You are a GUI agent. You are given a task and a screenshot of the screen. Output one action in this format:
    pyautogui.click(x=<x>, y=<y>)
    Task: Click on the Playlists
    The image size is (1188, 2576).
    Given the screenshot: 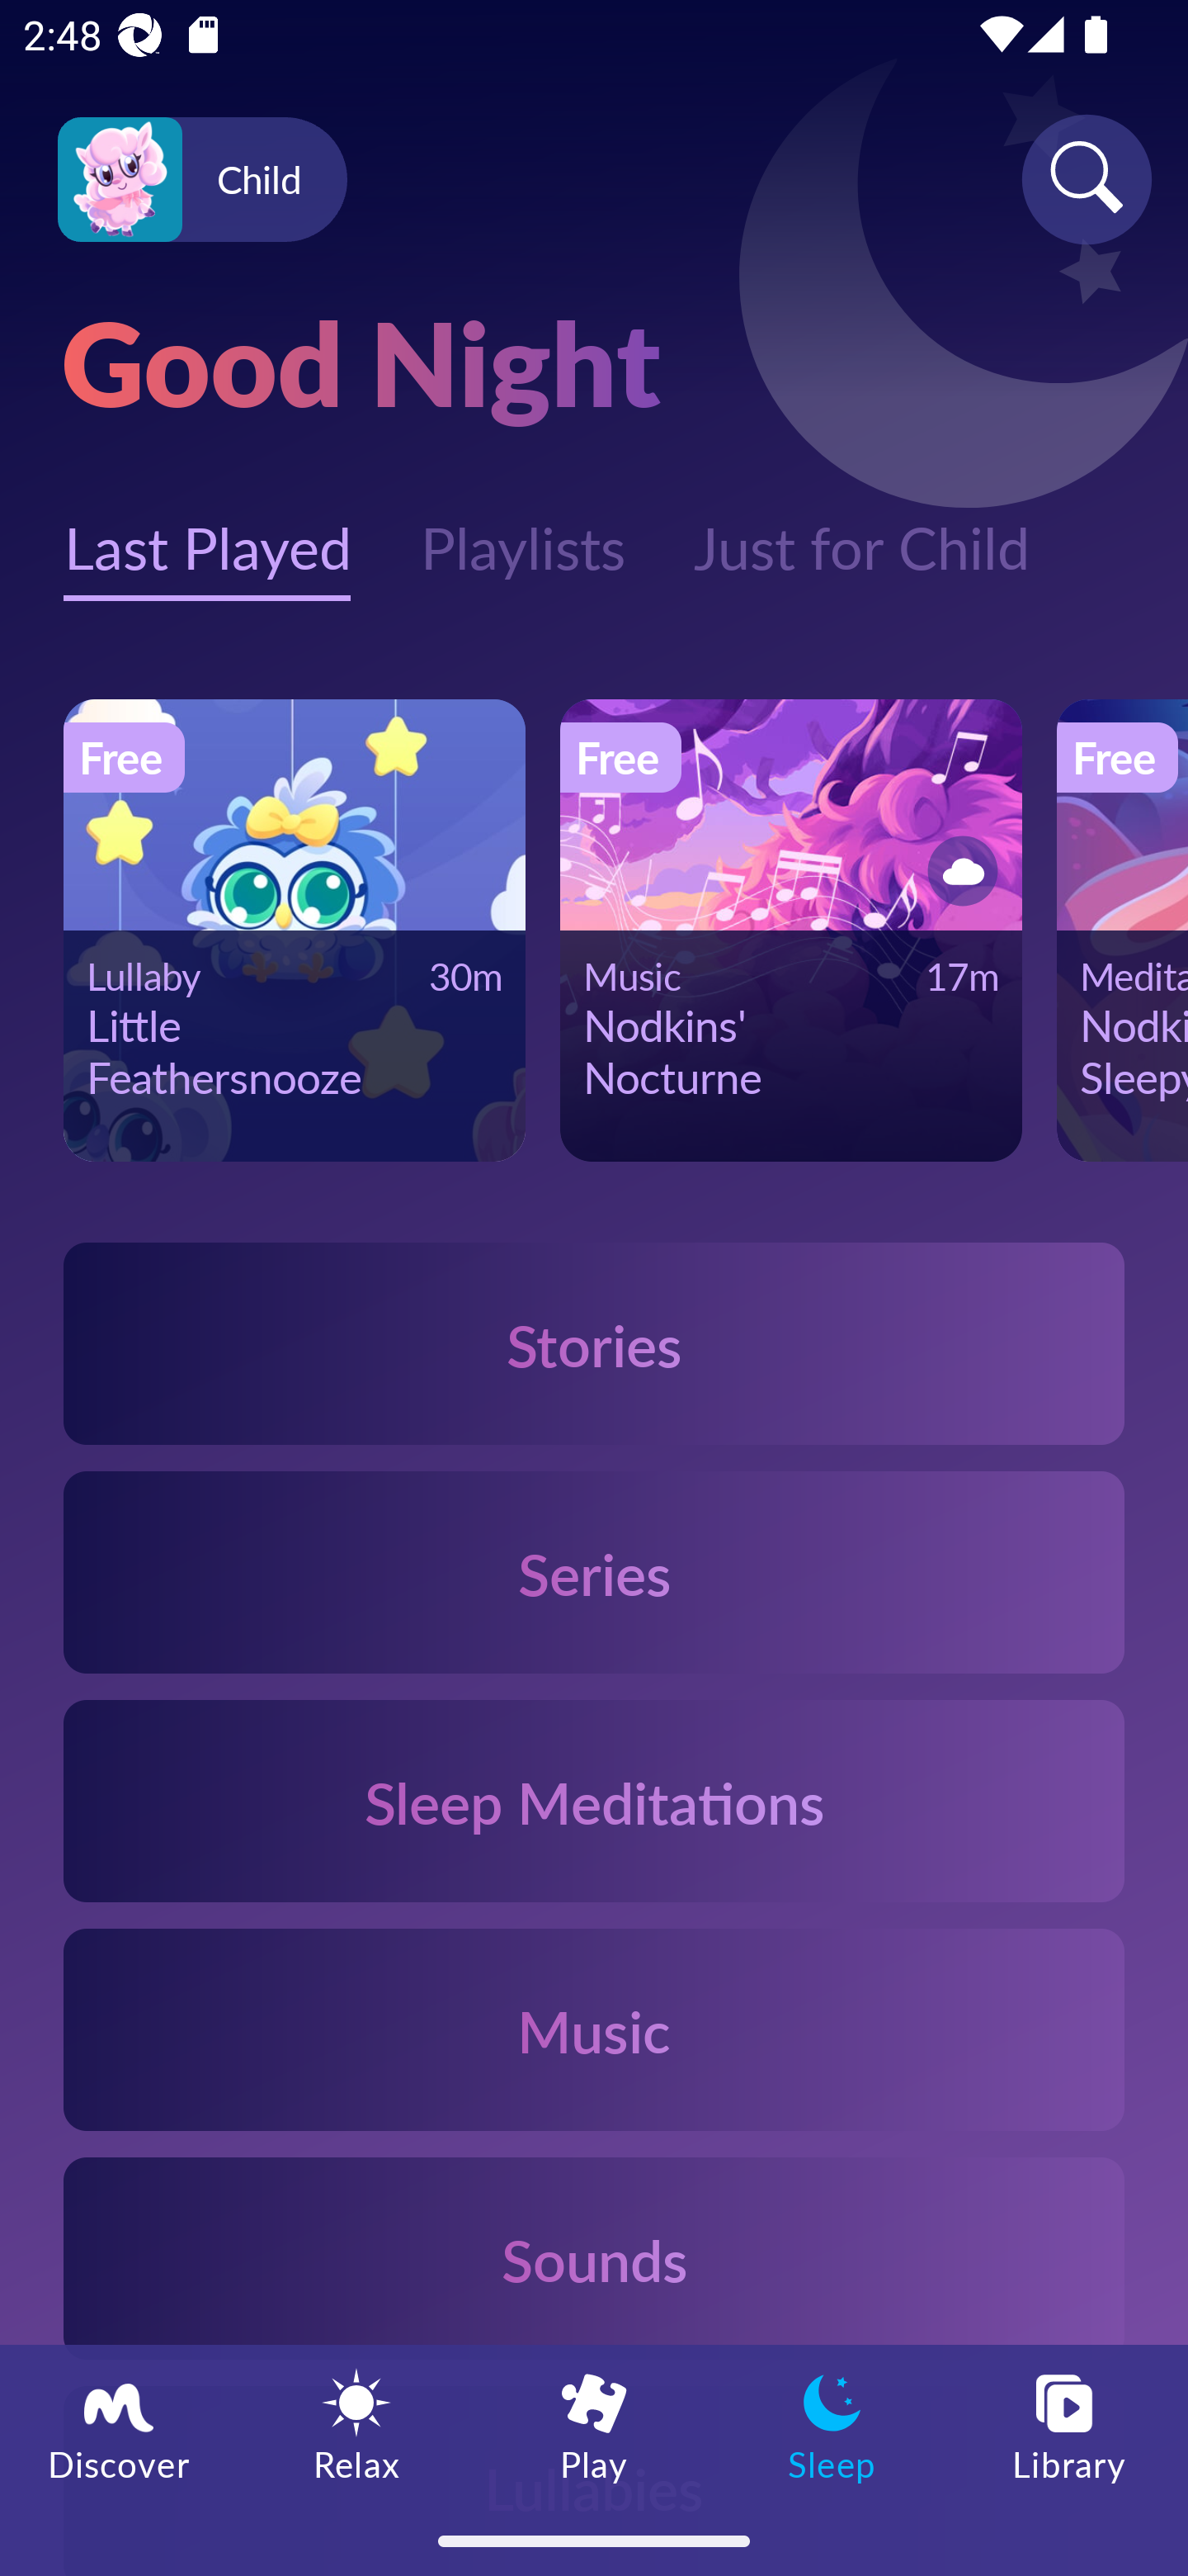 What is the action you would take?
    pyautogui.click(x=521, y=530)
    